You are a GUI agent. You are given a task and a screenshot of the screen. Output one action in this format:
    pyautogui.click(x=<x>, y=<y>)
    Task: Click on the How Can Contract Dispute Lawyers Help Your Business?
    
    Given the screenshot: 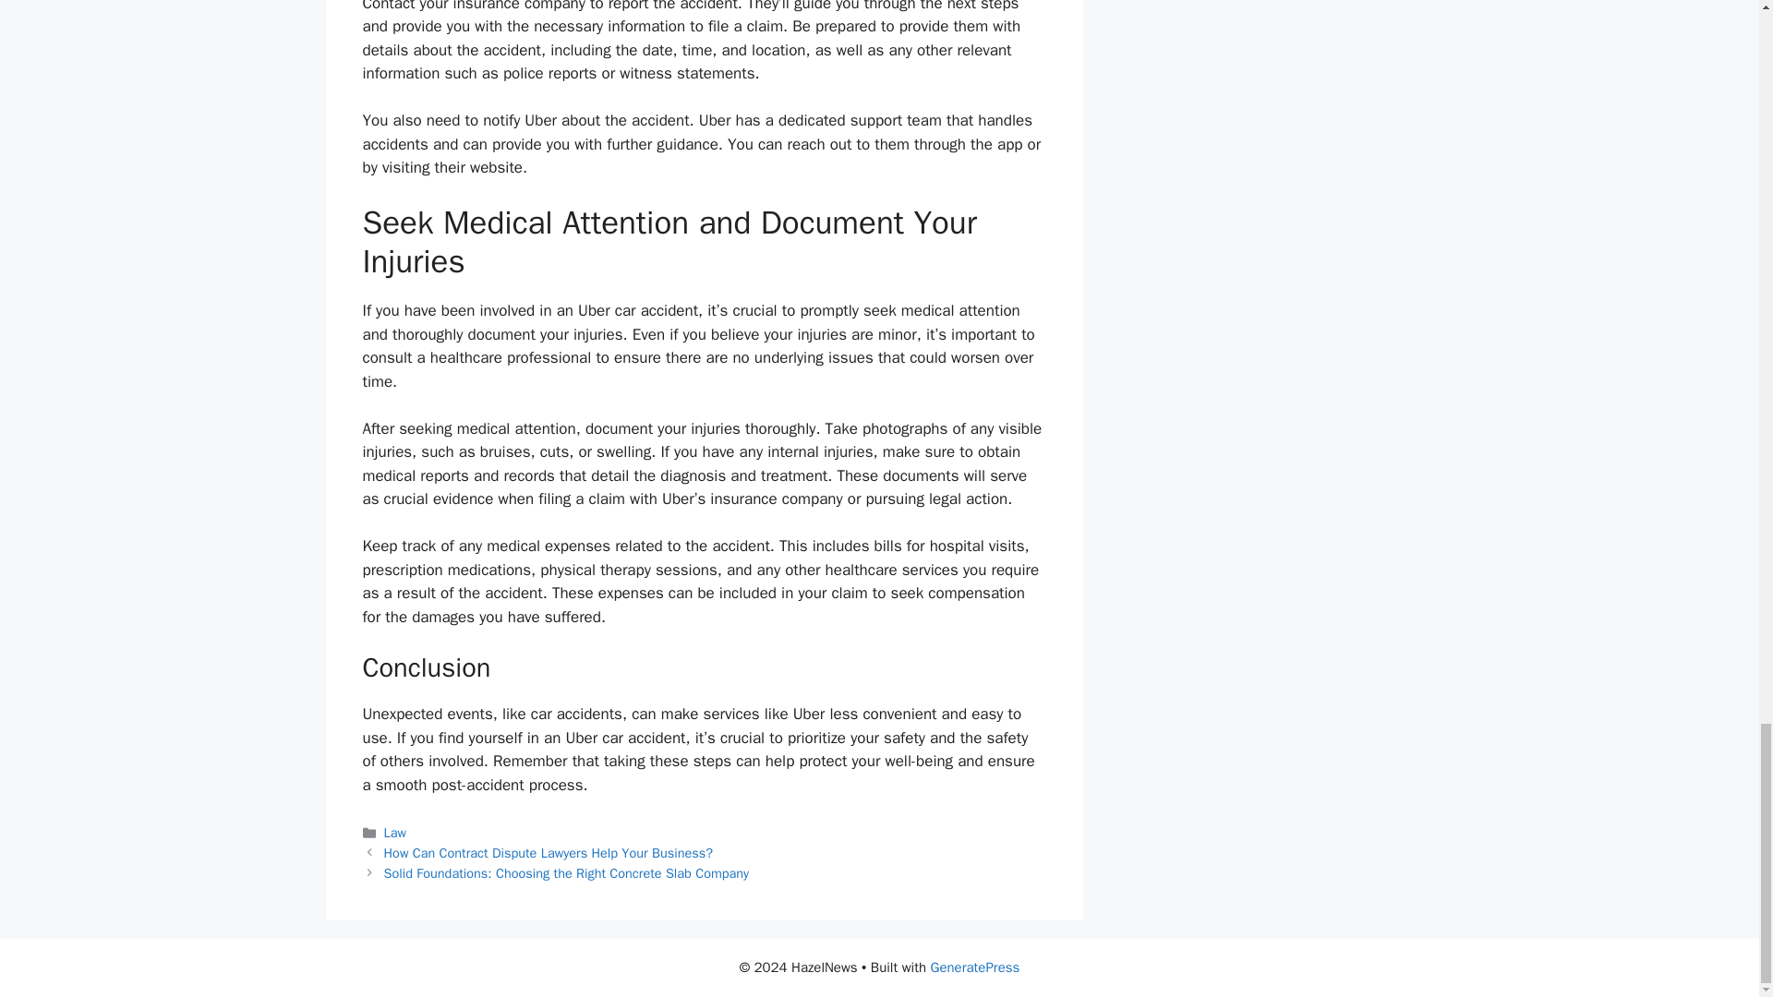 What is the action you would take?
    pyautogui.click(x=549, y=853)
    